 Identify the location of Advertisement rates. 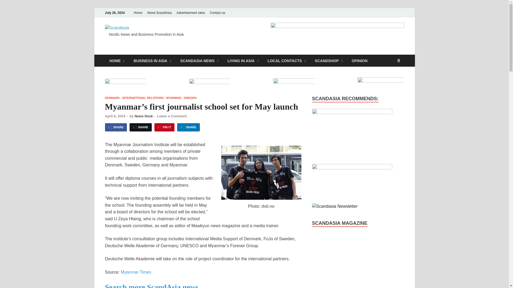
(191, 13).